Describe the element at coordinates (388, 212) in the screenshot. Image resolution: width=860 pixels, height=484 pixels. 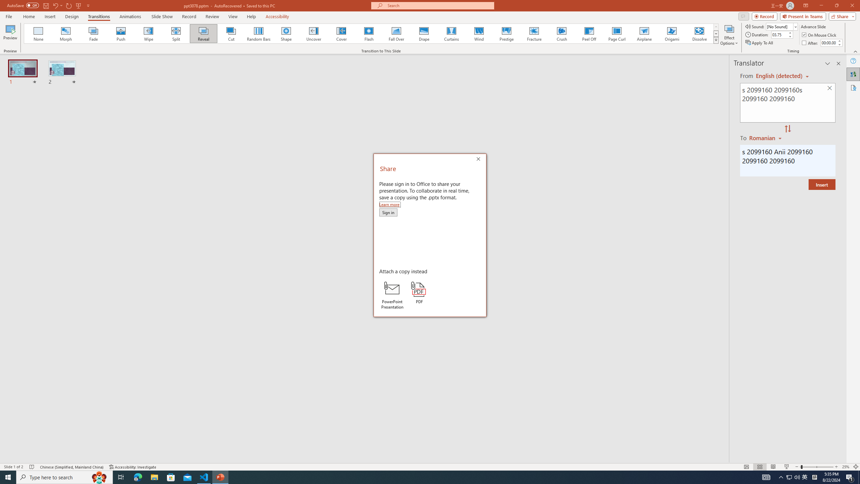
I see `Sign in` at that location.